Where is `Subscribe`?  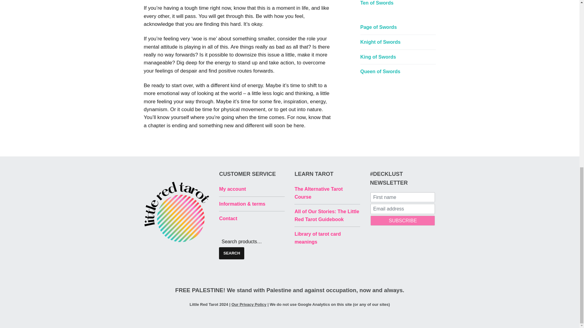
Subscribe is located at coordinates (403, 220).